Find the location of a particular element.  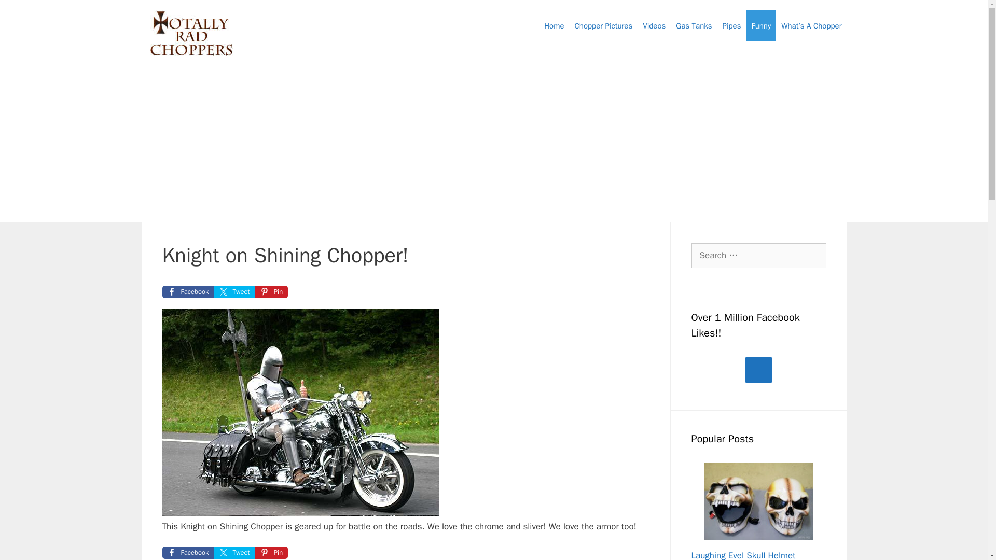

Share on Facebook is located at coordinates (188, 553).